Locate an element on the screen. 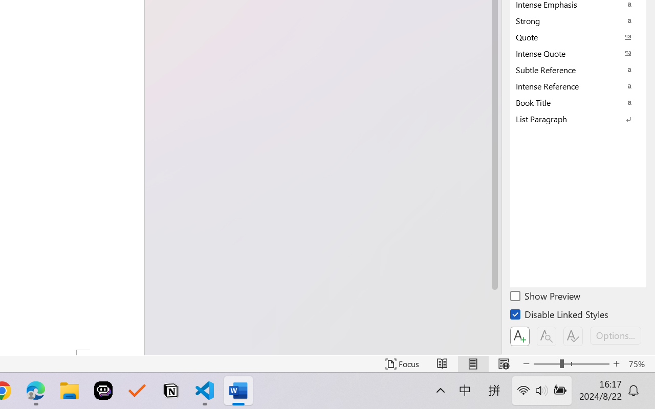  Strong is located at coordinates (578, 20).